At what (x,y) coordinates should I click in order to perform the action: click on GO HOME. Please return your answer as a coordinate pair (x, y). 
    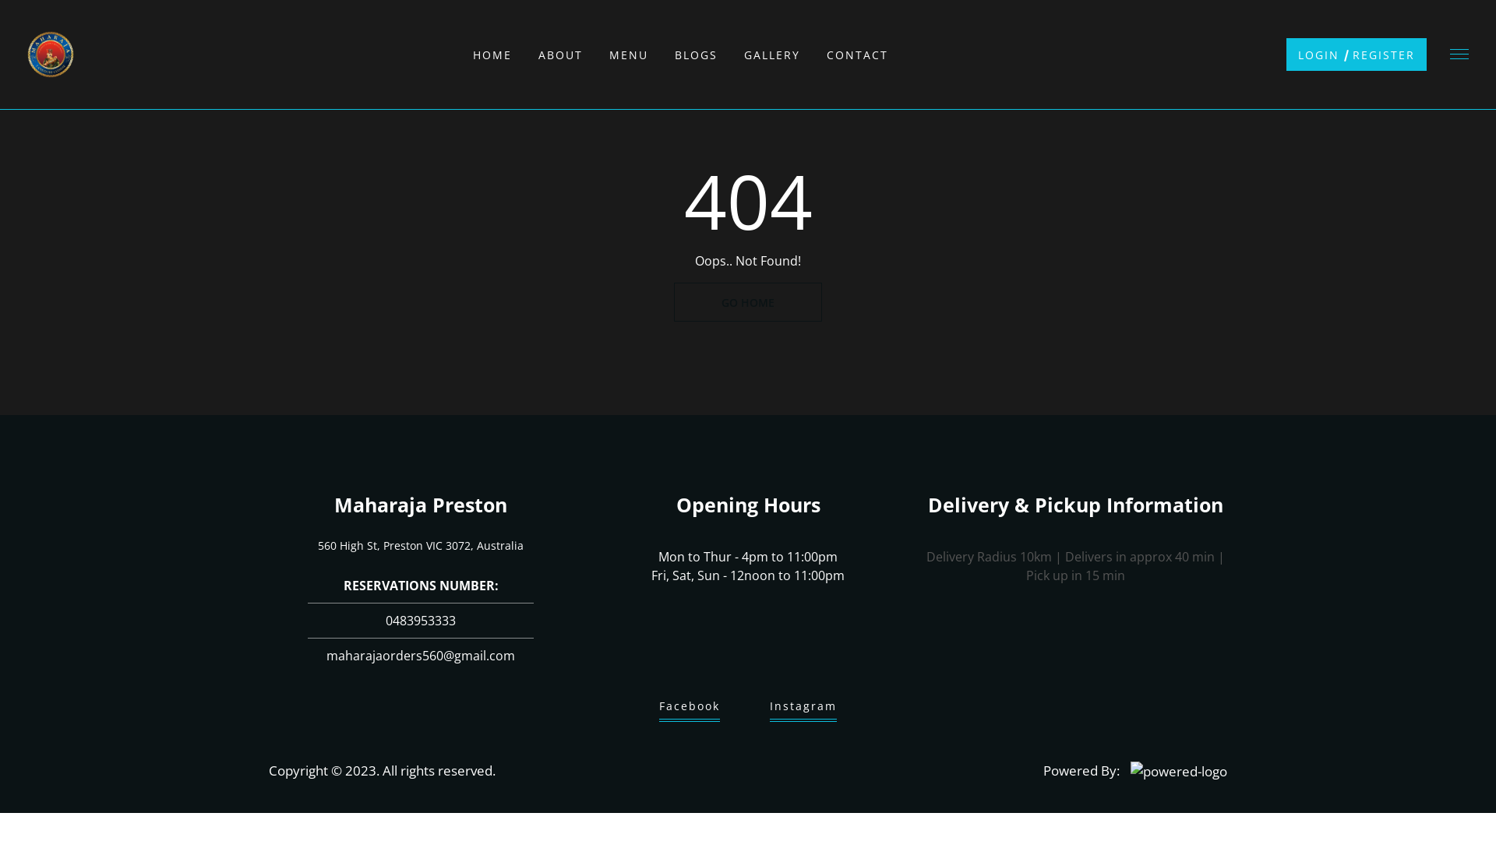
    Looking at the image, I should click on (748, 302).